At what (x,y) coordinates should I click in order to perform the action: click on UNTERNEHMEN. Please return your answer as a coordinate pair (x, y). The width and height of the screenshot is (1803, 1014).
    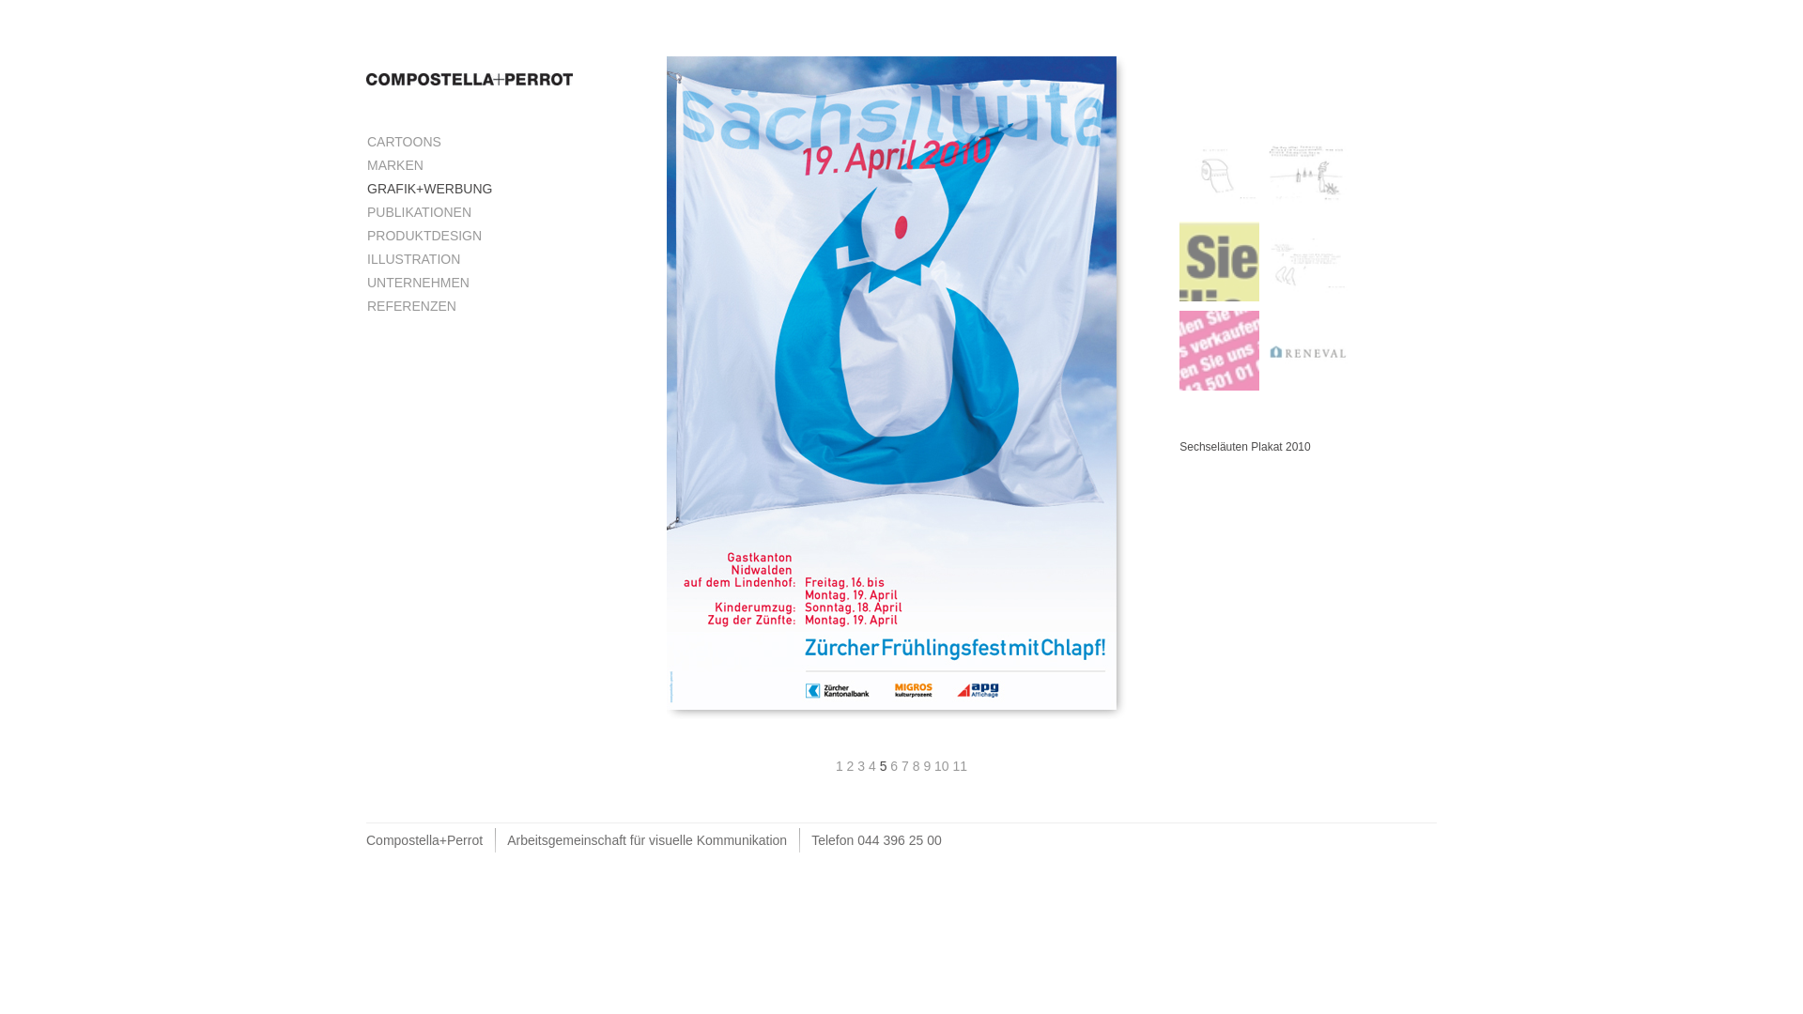
    Looking at the image, I should click on (420, 283).